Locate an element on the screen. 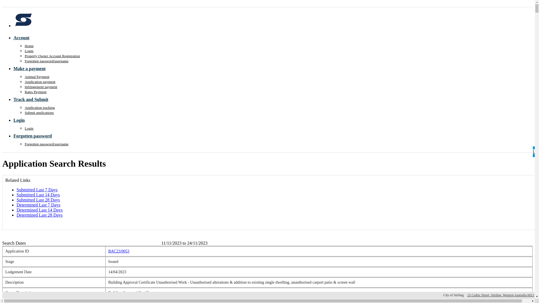 The image size is (539, 303). Submitted Last 14 Days is located at coordinates (38, 195).